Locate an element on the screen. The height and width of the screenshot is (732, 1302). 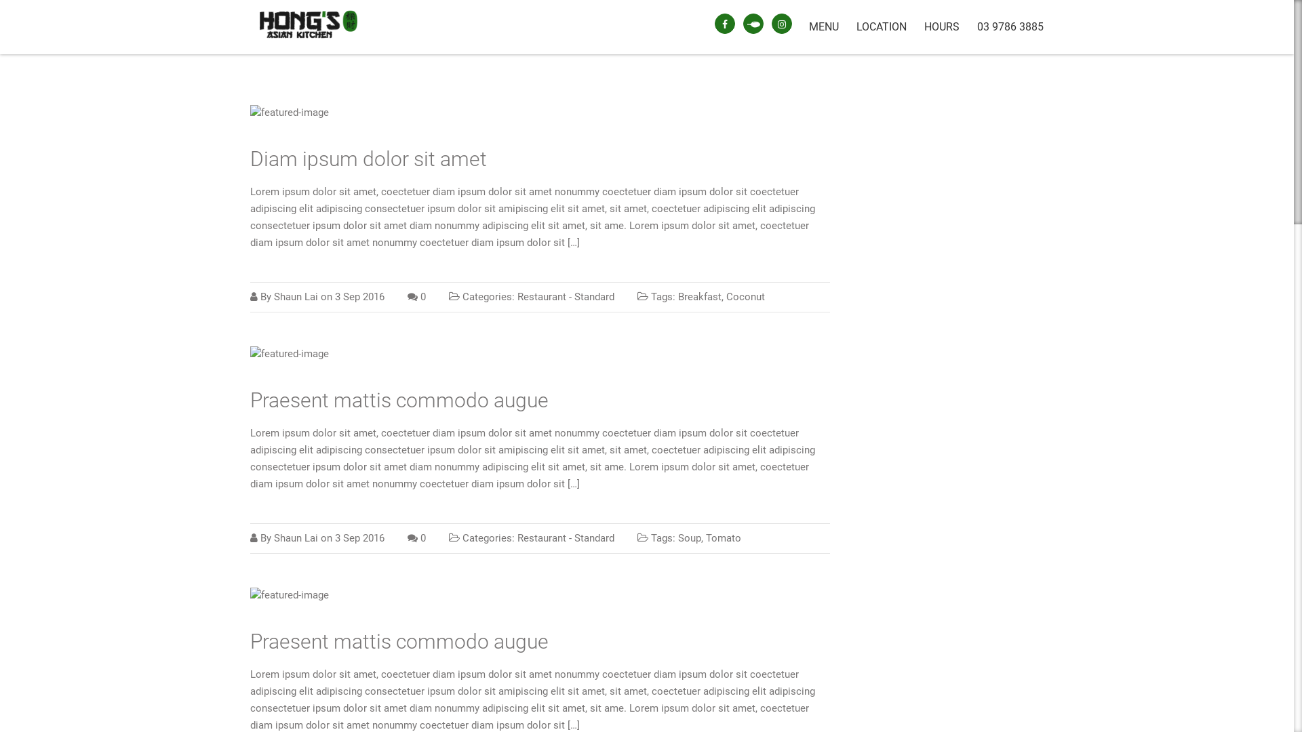
0 is located at coordinates (423, 538).